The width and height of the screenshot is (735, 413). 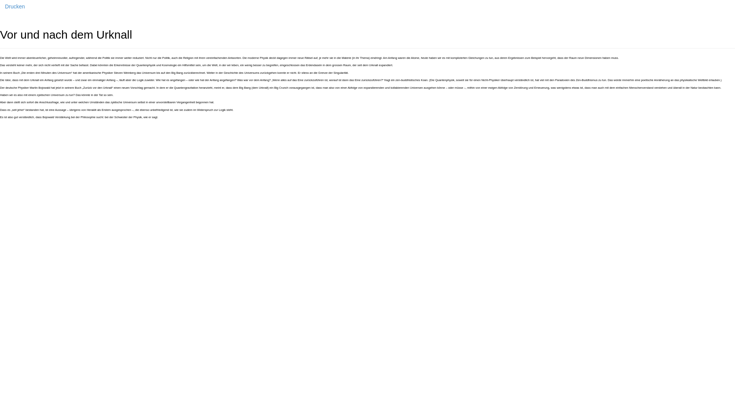 I want to click on Drucken, so click(x=15, y=7).